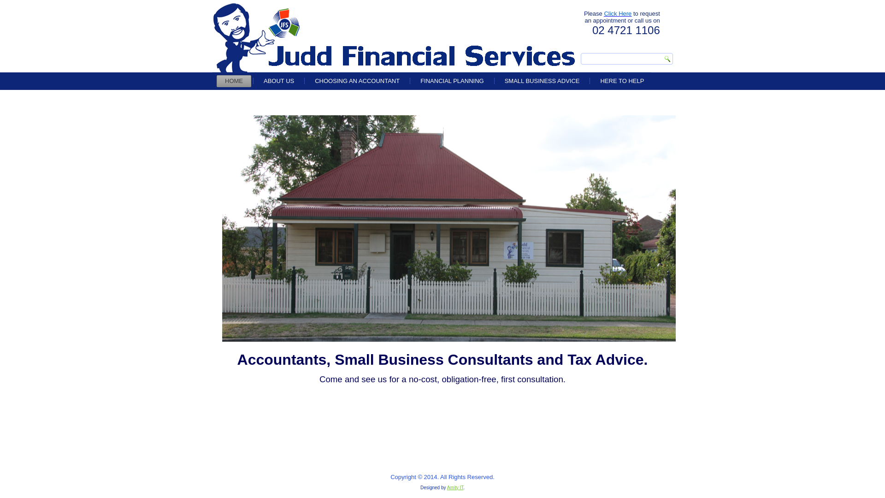 This screenshot has height=498, width=885. Describe the element at coordinates (452, 81) in the screenshot. I see `FINANCIAL PLANNING` at that location.